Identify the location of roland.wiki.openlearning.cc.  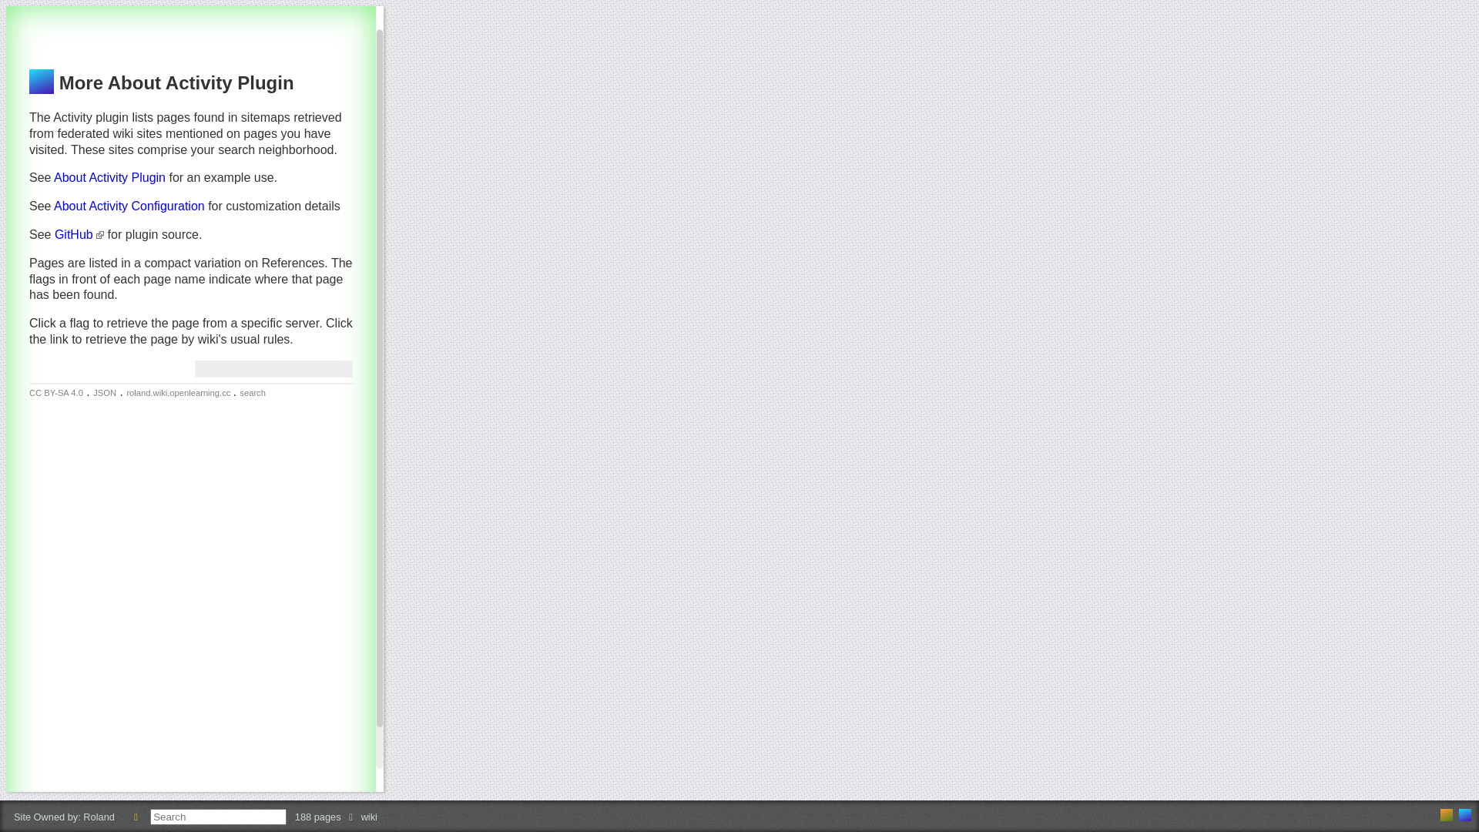
(1465, 815).